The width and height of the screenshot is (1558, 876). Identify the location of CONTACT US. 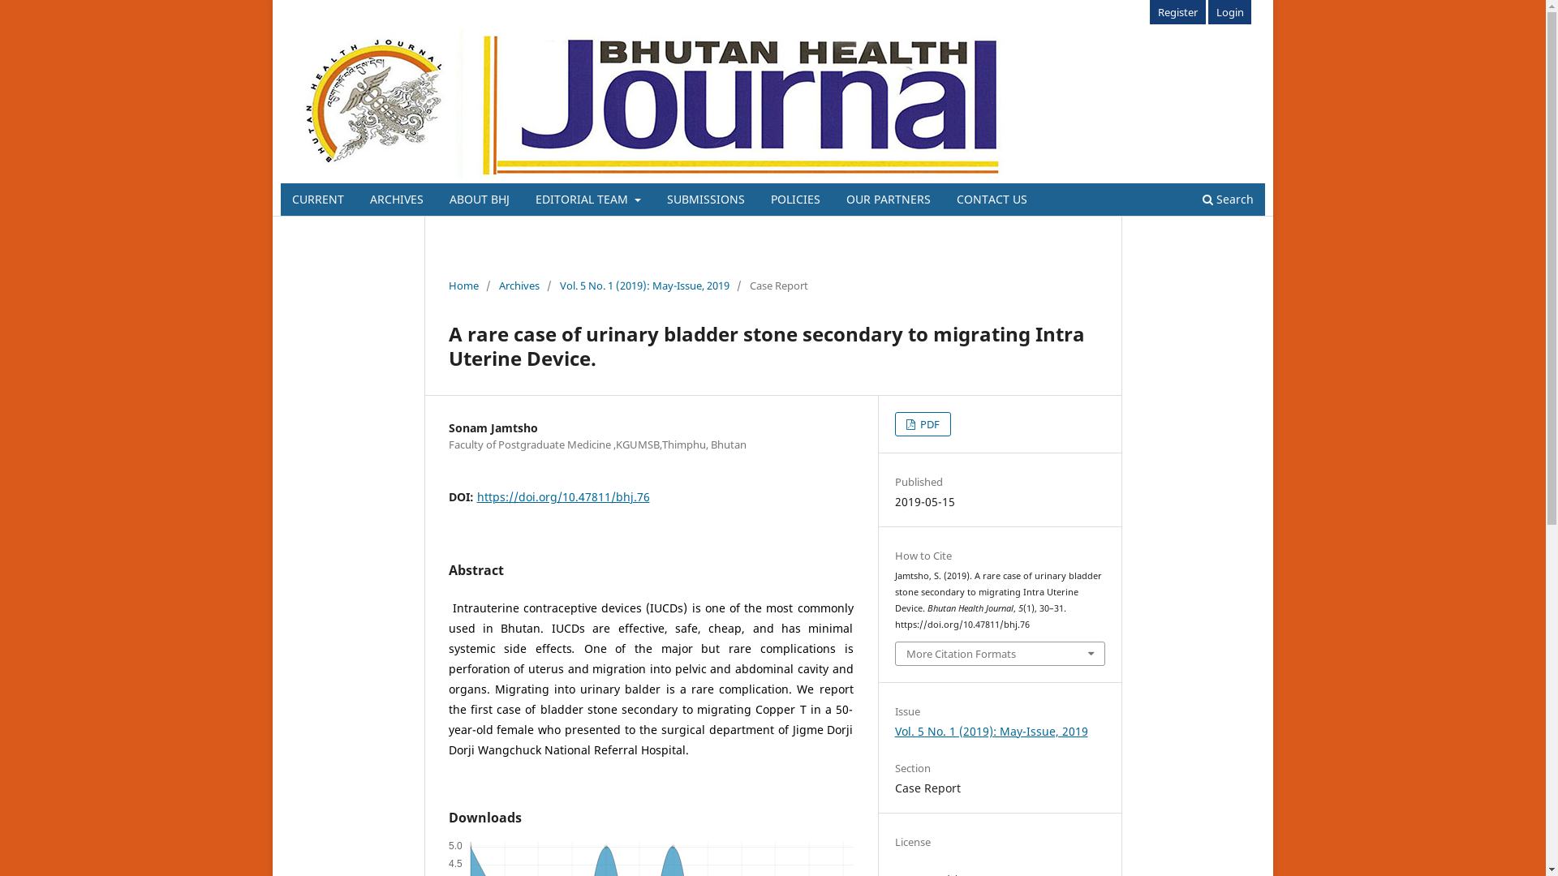
(992, 201).